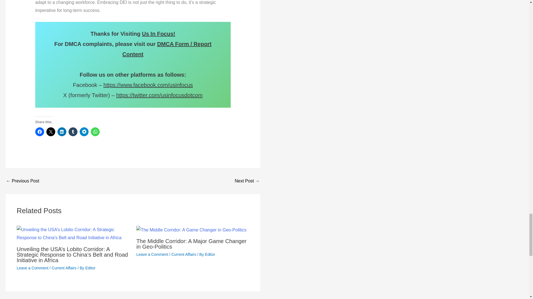  I want to click on View all posts by Editor, so click(210, 254).